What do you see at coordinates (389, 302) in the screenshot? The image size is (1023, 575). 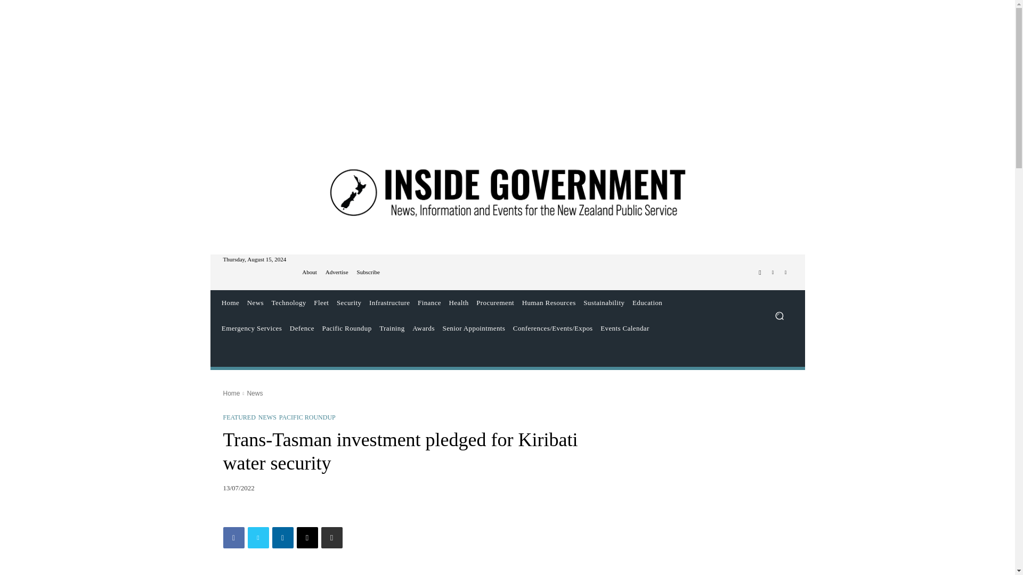 I see `Infrastructure` at bounding box center [389, 302].